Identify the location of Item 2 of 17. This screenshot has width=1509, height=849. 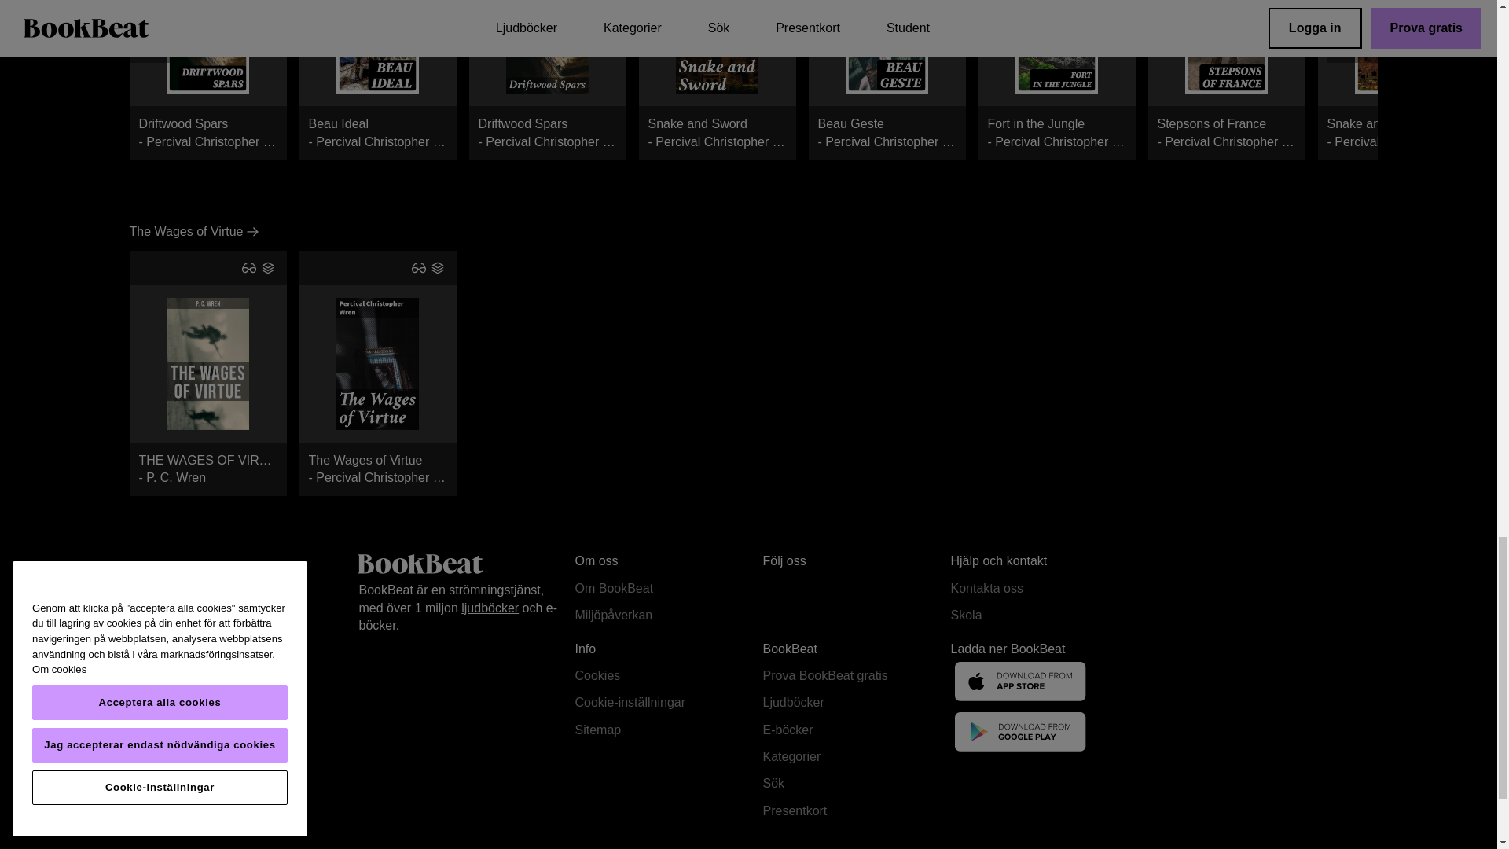
(207, 80).